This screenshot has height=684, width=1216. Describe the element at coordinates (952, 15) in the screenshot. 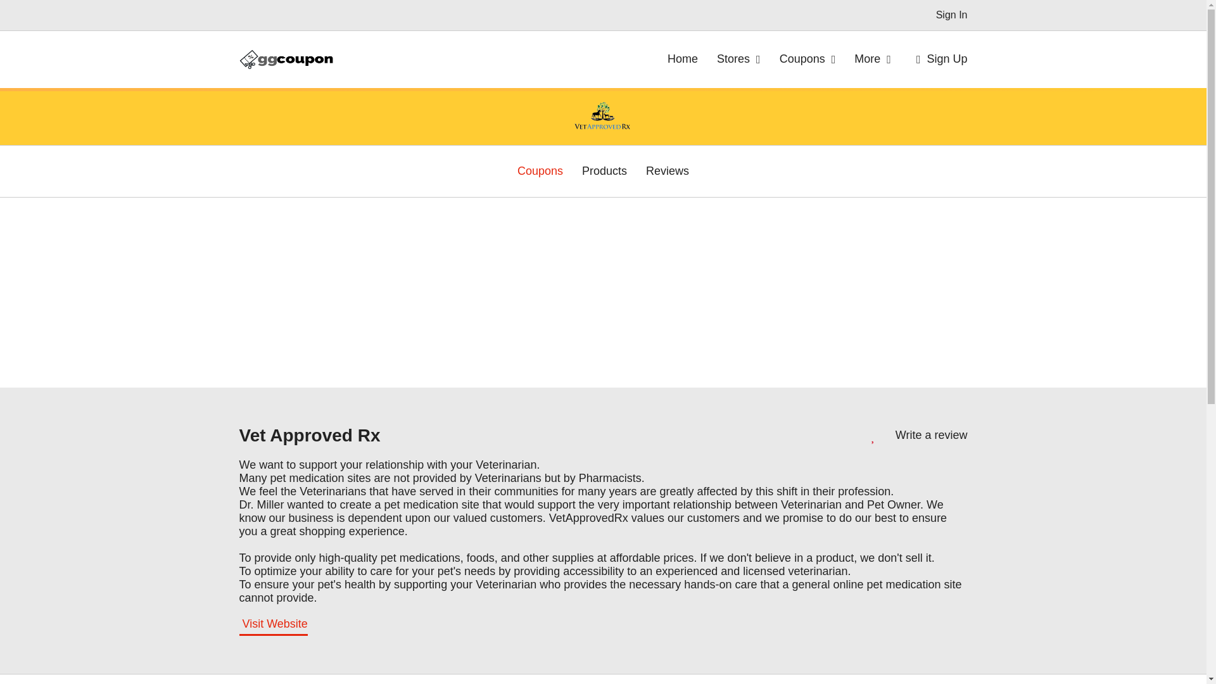

I see `Sign In` at that location.